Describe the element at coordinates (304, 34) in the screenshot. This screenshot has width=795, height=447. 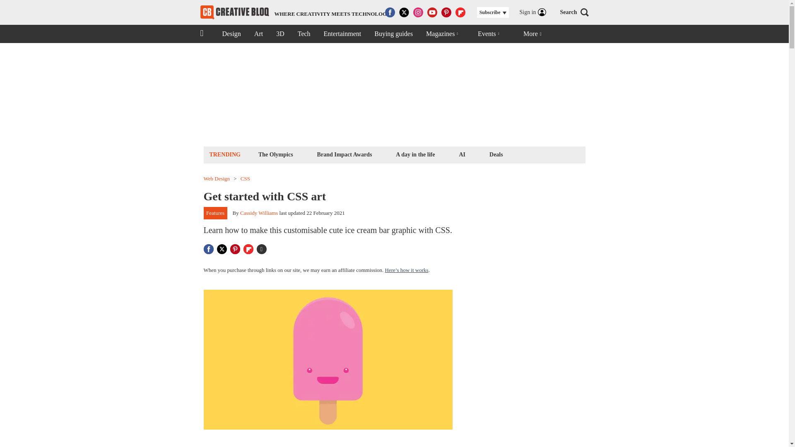
I see `Tech` at that location.